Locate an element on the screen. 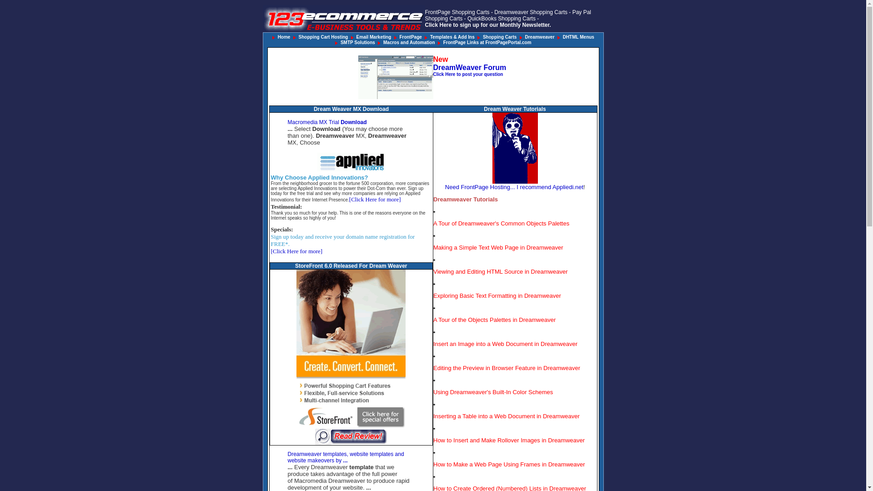 The width and height of the screenshot is (873, 491). A Tour of Dreamweaver's Common Objects Palettes is located at coordinates (501, 224).